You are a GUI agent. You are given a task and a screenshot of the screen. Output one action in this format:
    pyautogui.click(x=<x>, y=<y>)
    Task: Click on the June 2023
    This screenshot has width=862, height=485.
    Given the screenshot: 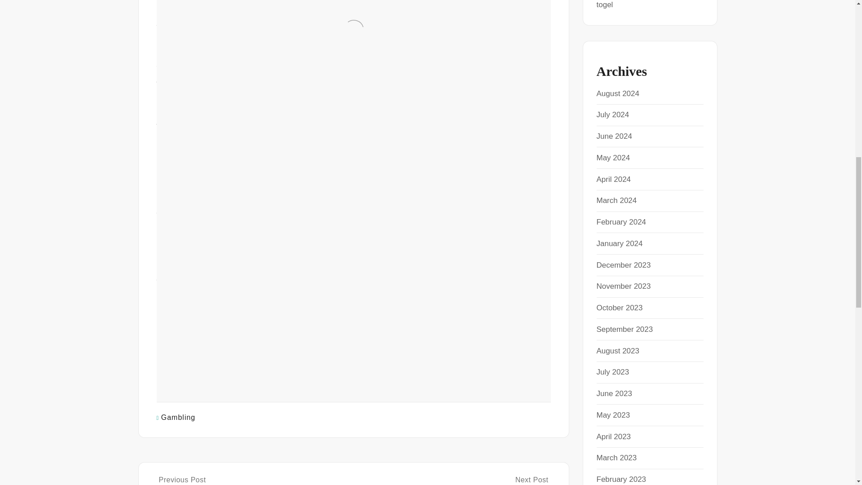 What is the action you would take?
    pyautogui.click(x=614, y=393)
    